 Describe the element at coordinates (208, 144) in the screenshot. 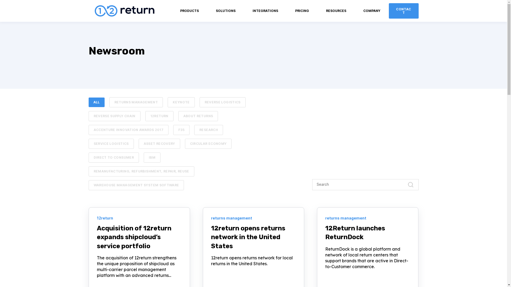

I see `CIRCULAR ECONOMY` at that location.